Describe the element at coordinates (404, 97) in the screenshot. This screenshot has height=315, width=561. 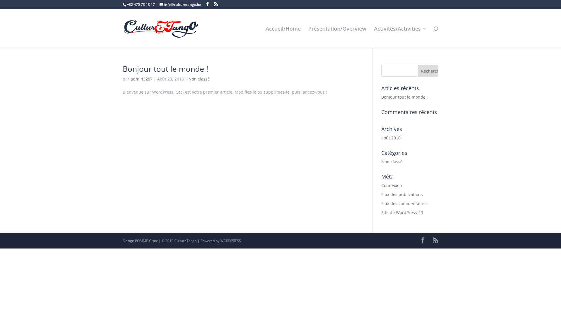
I see `Bonjour tout le monde !` at that location.